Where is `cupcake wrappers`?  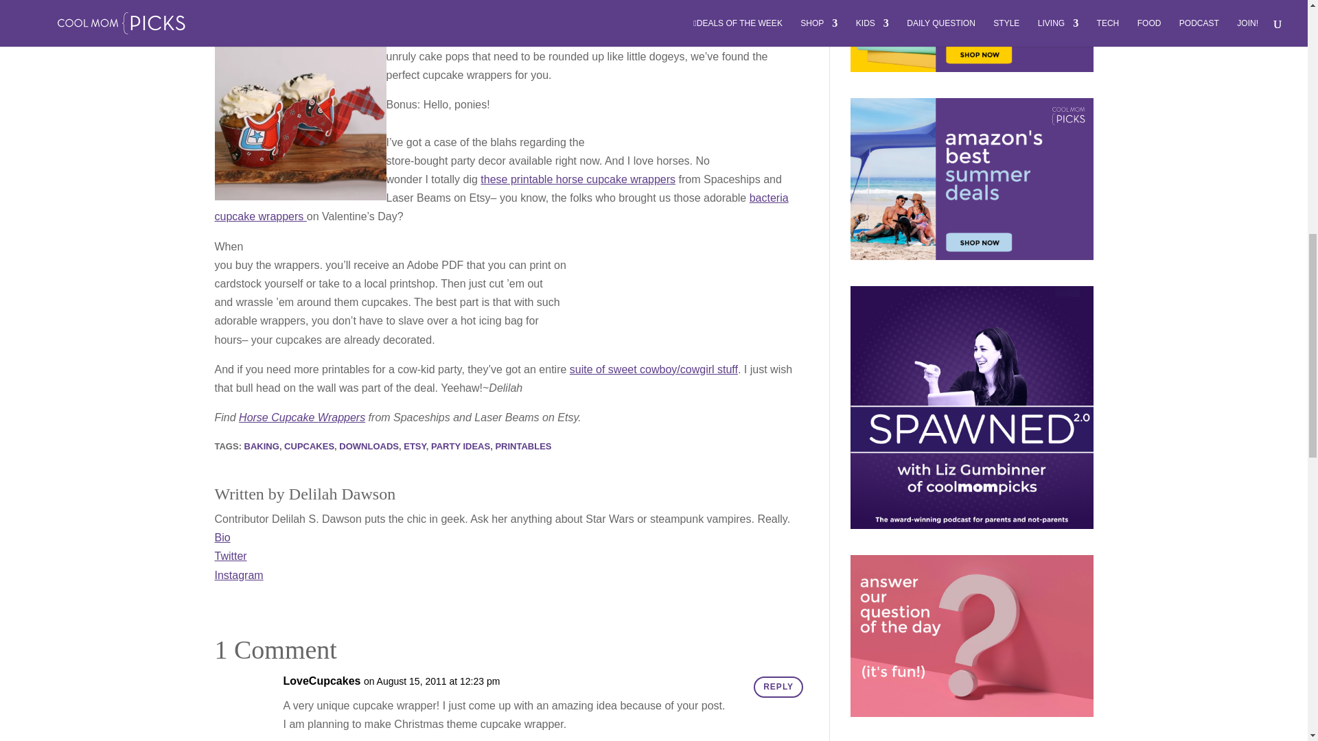
cupcake wrappers is located at coordinates (501, 207).